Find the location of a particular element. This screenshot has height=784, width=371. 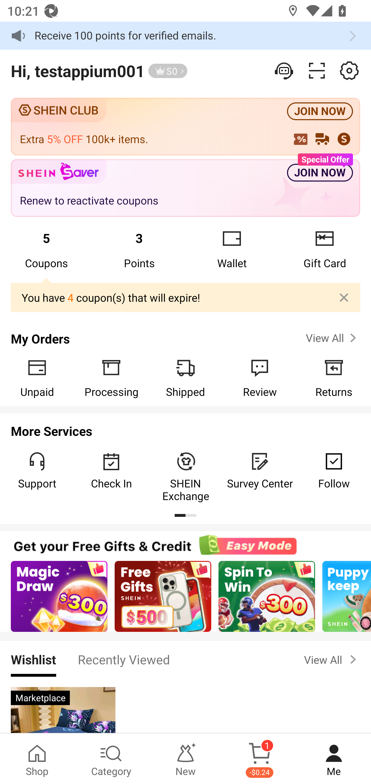

Category is located at coordinates (111, 759).